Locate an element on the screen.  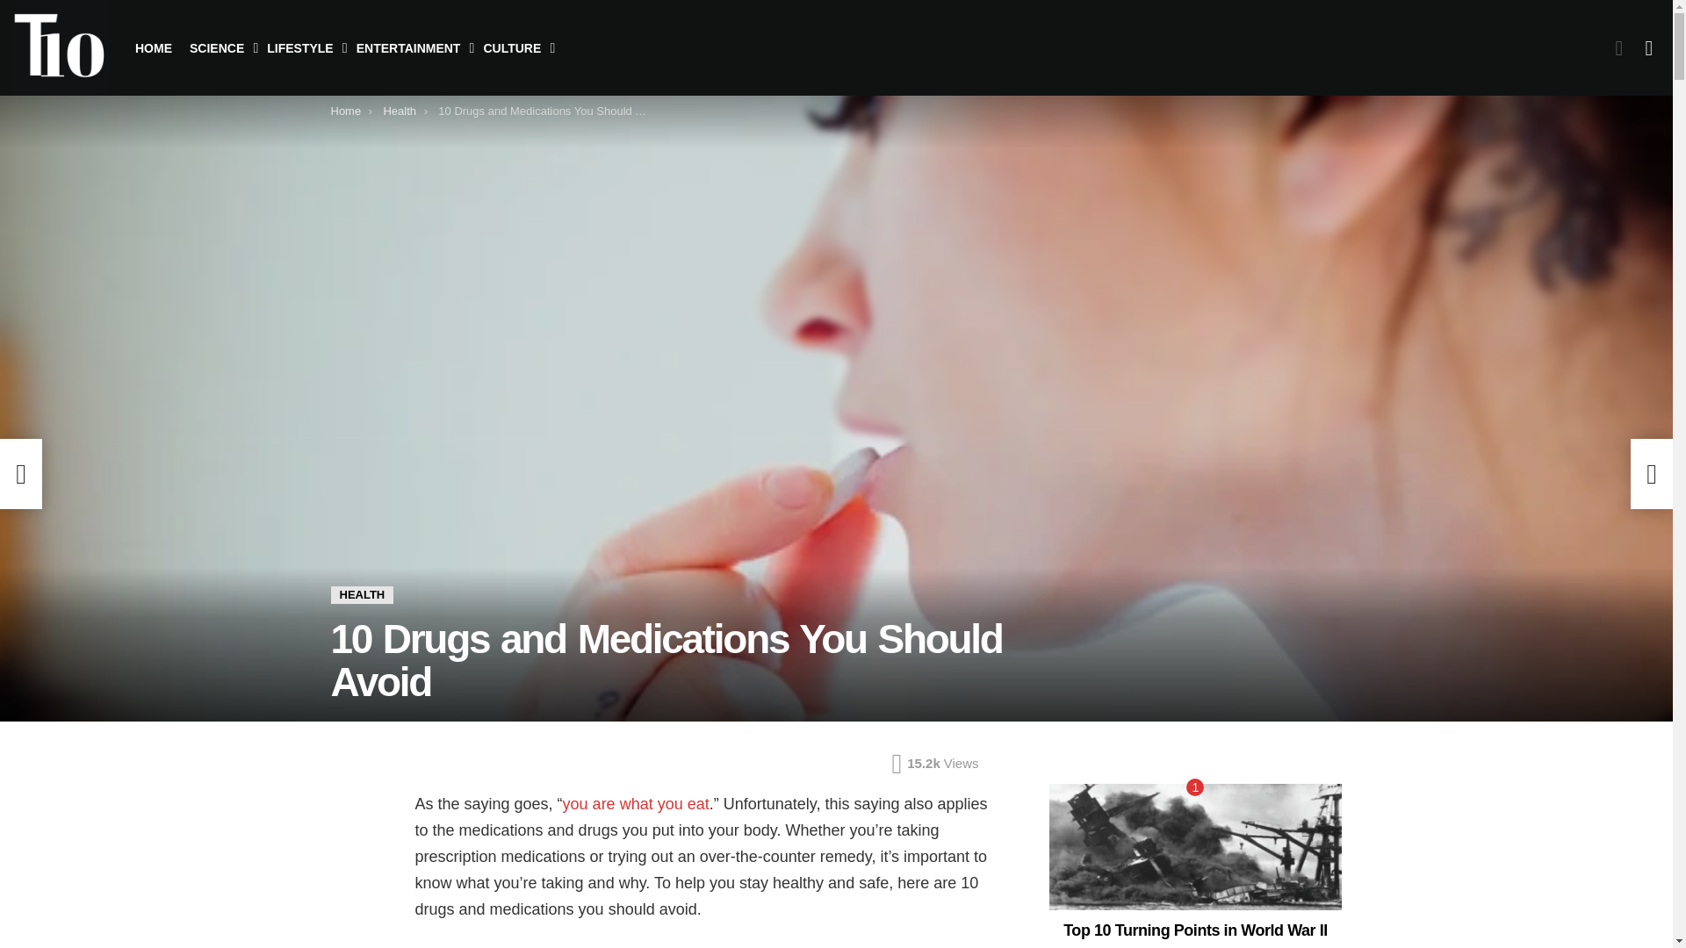
LIFESTYLE is located at coordinates (302, 47).